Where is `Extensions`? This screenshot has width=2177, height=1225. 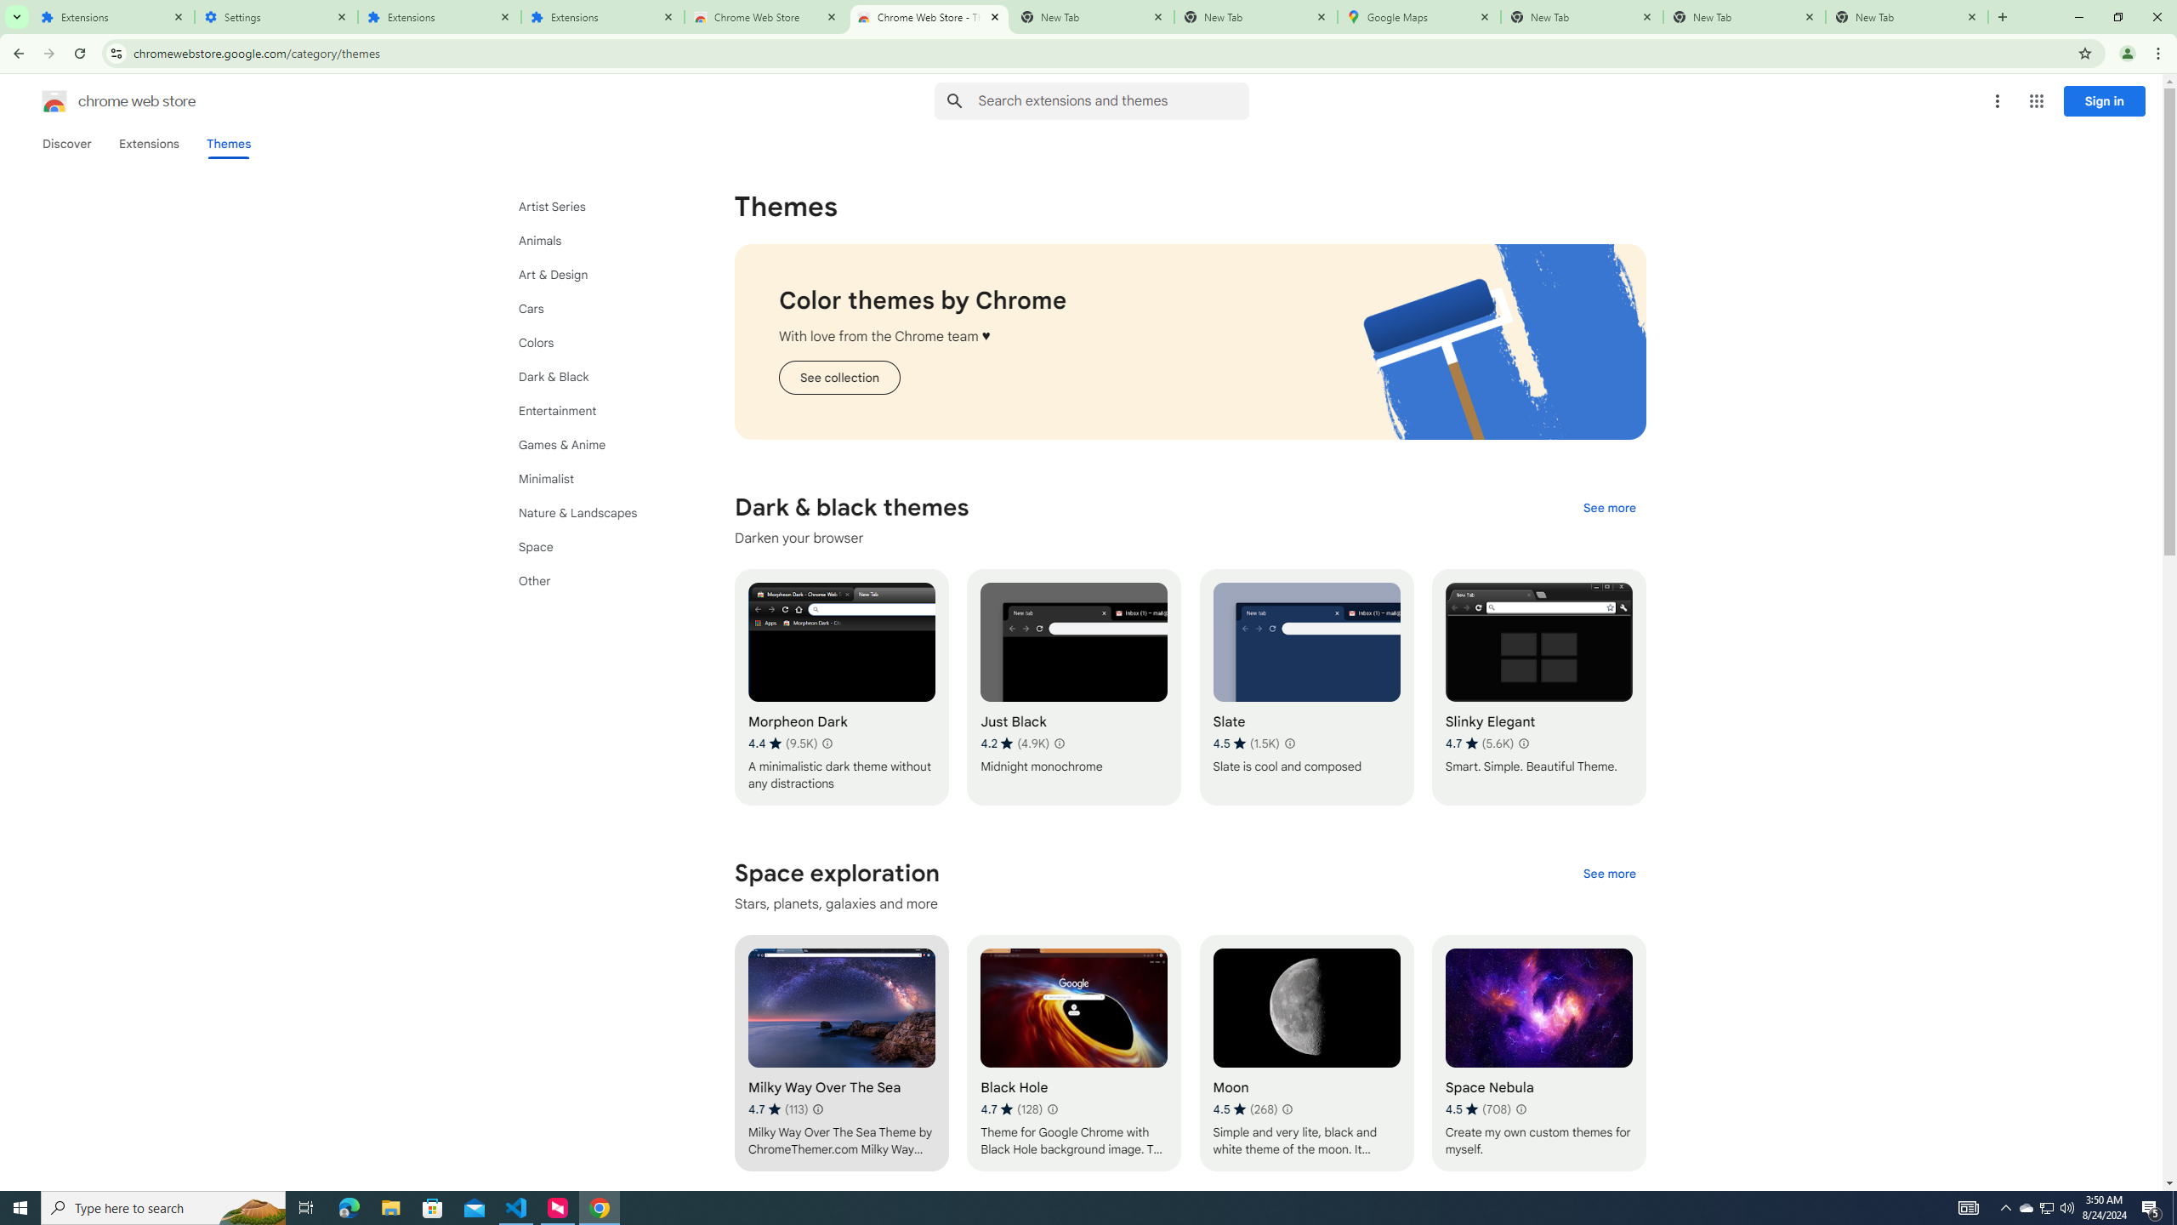
Extensions is located at coordinates (603, 17).